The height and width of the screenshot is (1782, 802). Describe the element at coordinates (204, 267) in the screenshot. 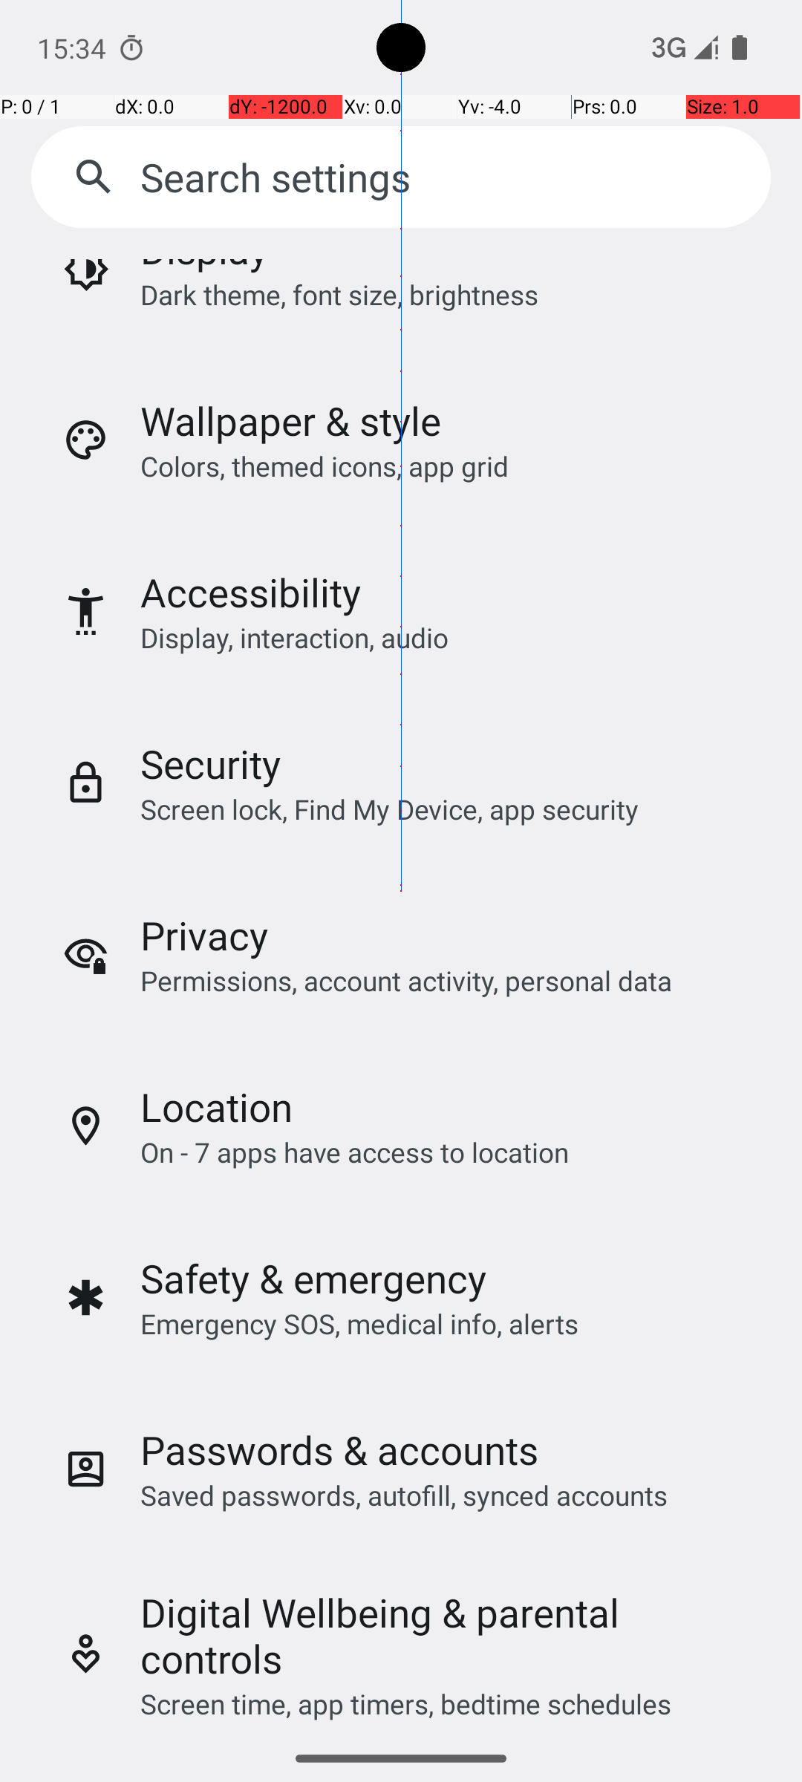

I see `Display` at that location.